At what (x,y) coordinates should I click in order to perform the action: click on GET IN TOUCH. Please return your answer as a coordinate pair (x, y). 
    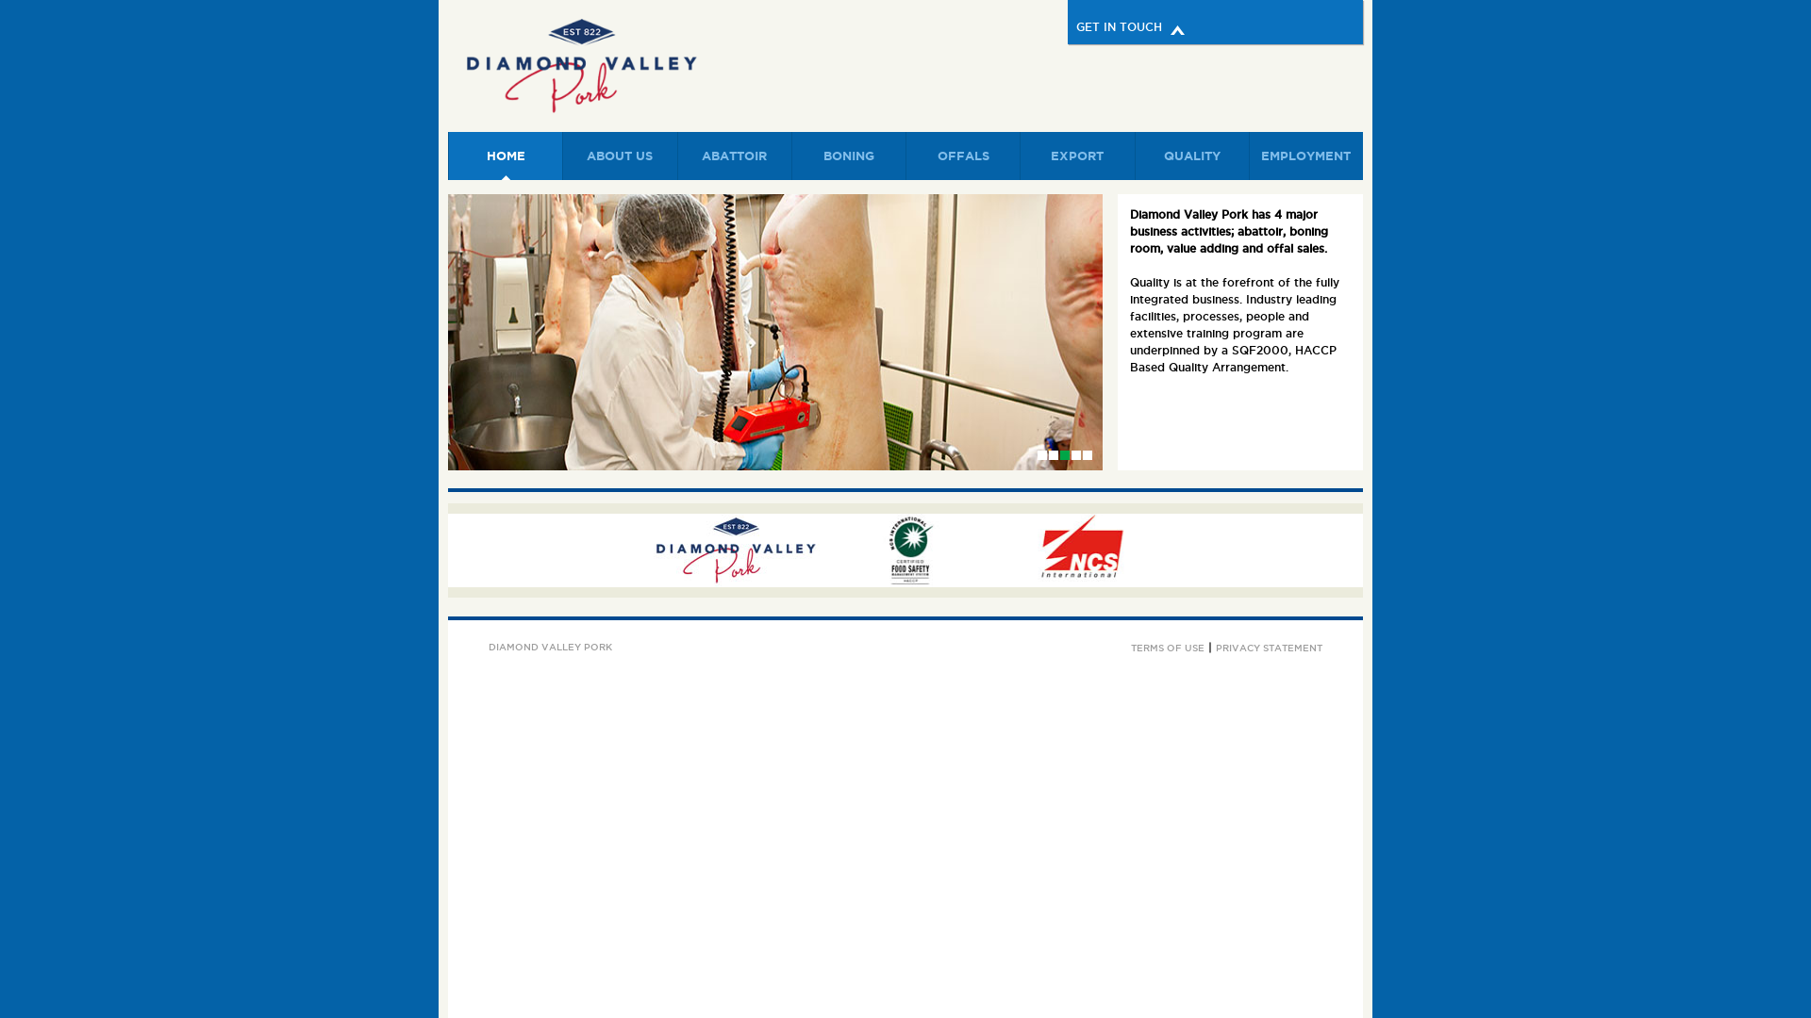
    Looking at the image, I should click on (1215, 23).